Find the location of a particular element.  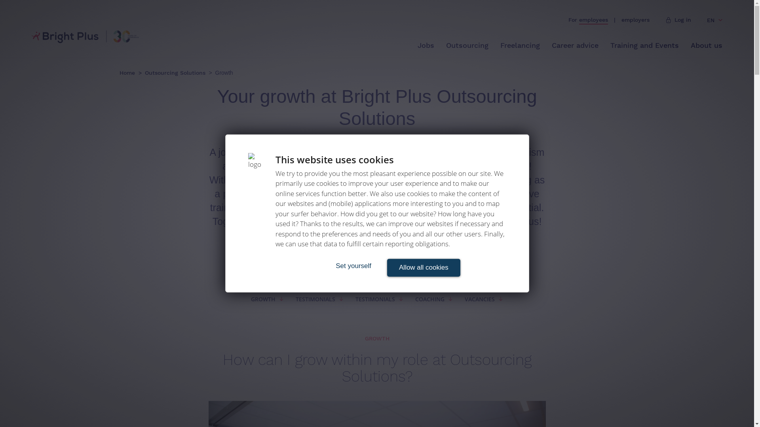

Outsourcing is located at coordinates (467, 46).